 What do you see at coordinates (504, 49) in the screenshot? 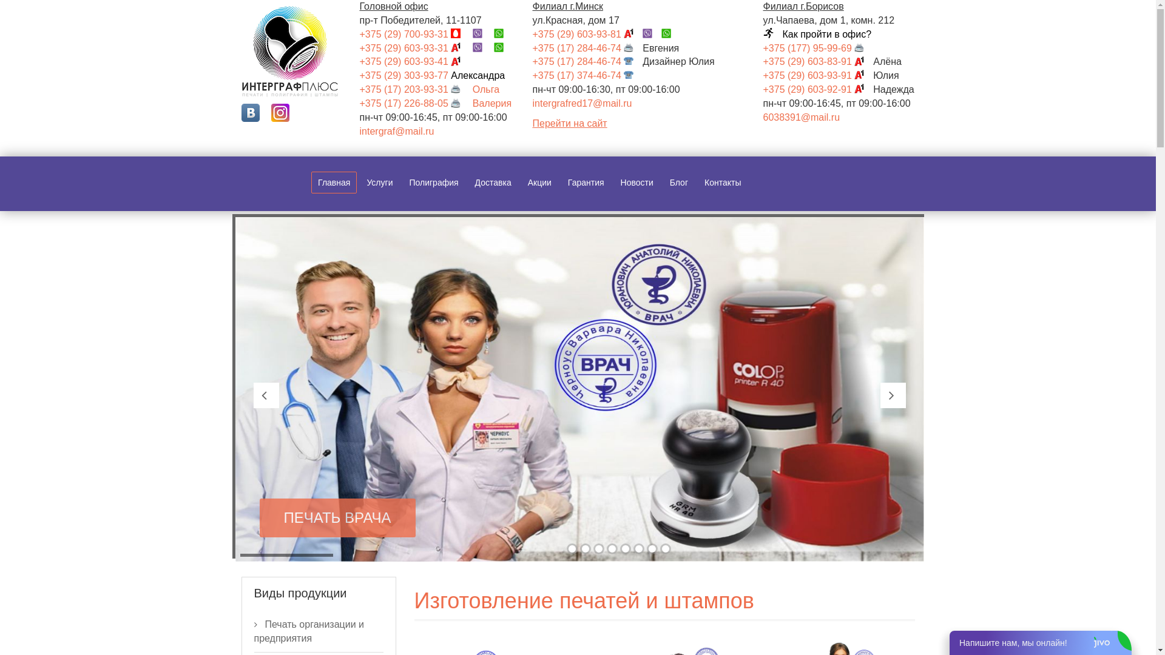
I see `WhatsApp` at bounding box center [504, 49].